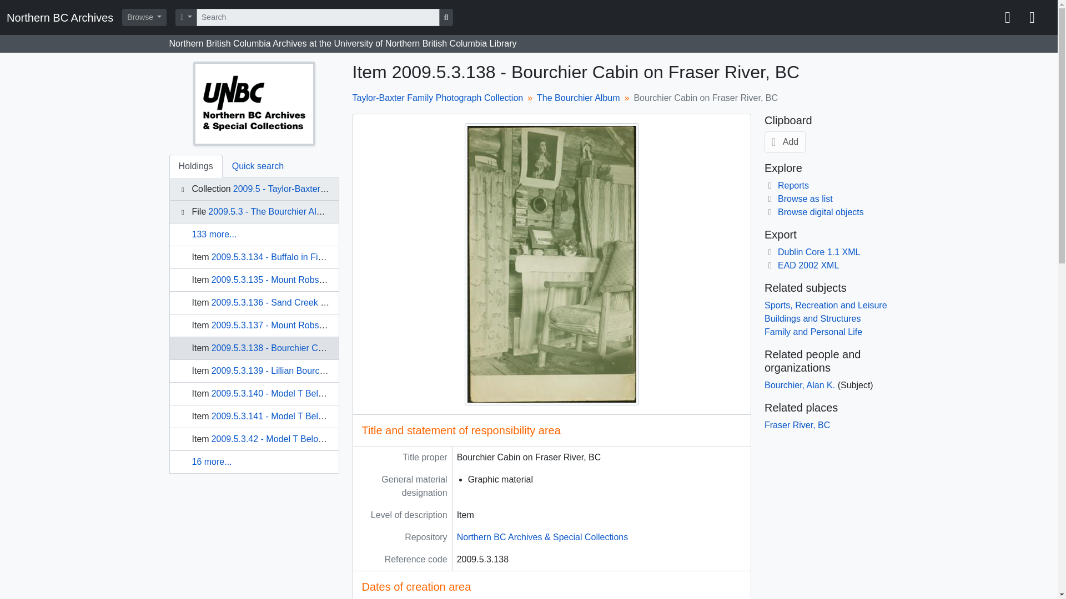 This screenshot has width=1066, height=599. Describe the element at coordinates (144, 18) in the screenshot. I see `Browse` at that location.